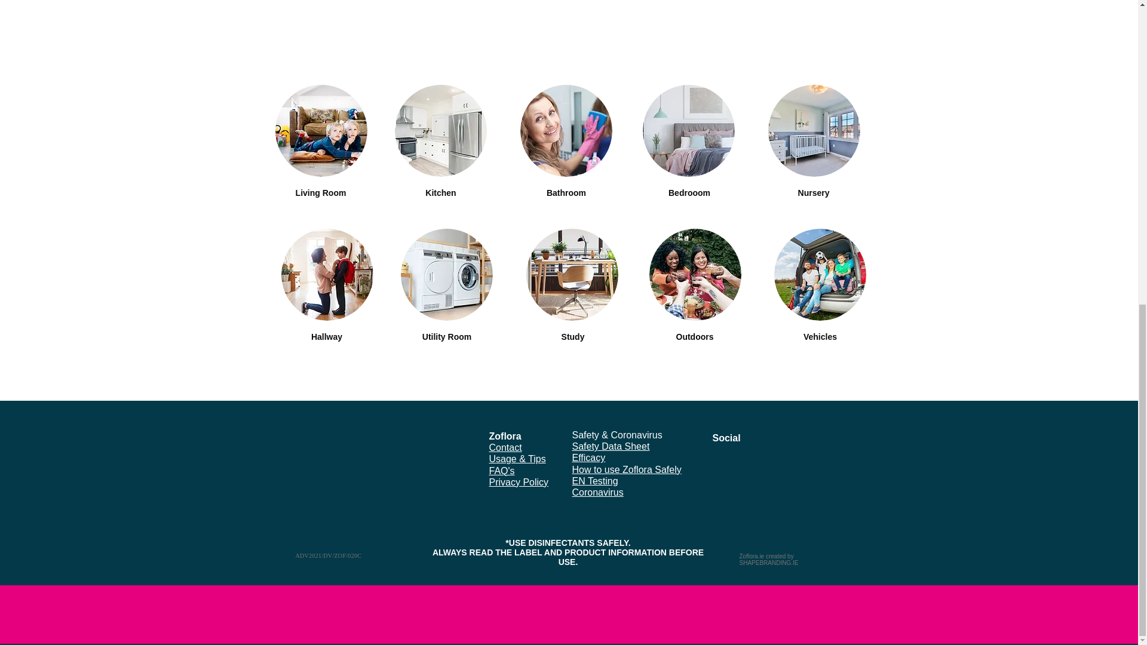 This screenshot has height=645, width=1147. Describe the element at coordinates (770, 559) in the screenshot. I see `Zoflora.ie created by SHAPEBRANDING.IE ` at that location.